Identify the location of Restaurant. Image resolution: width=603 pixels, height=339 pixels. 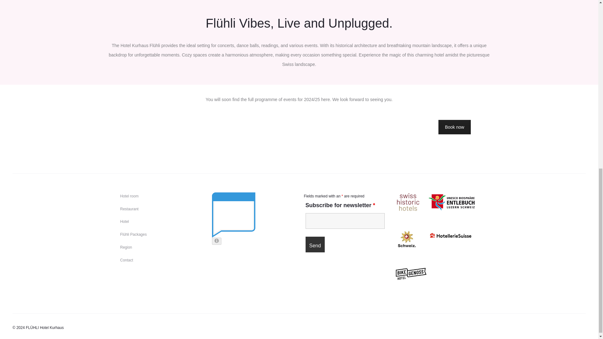
(129, 209).